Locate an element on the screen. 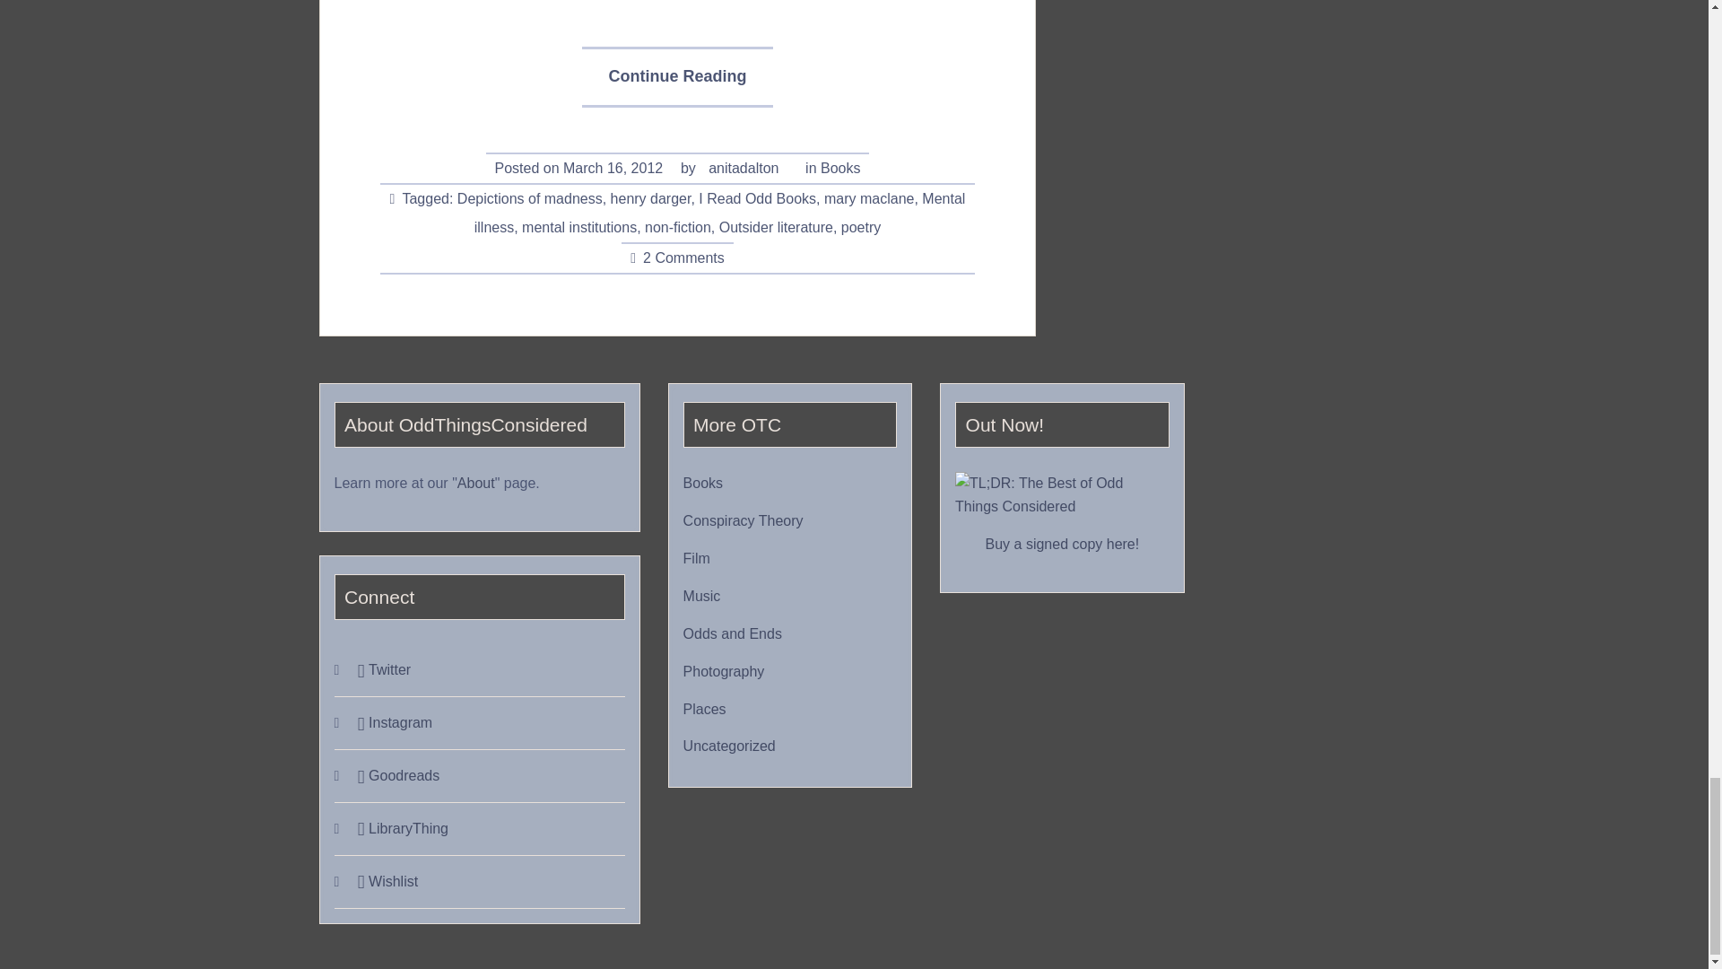  henry darger is located at coordinates (651, 199).